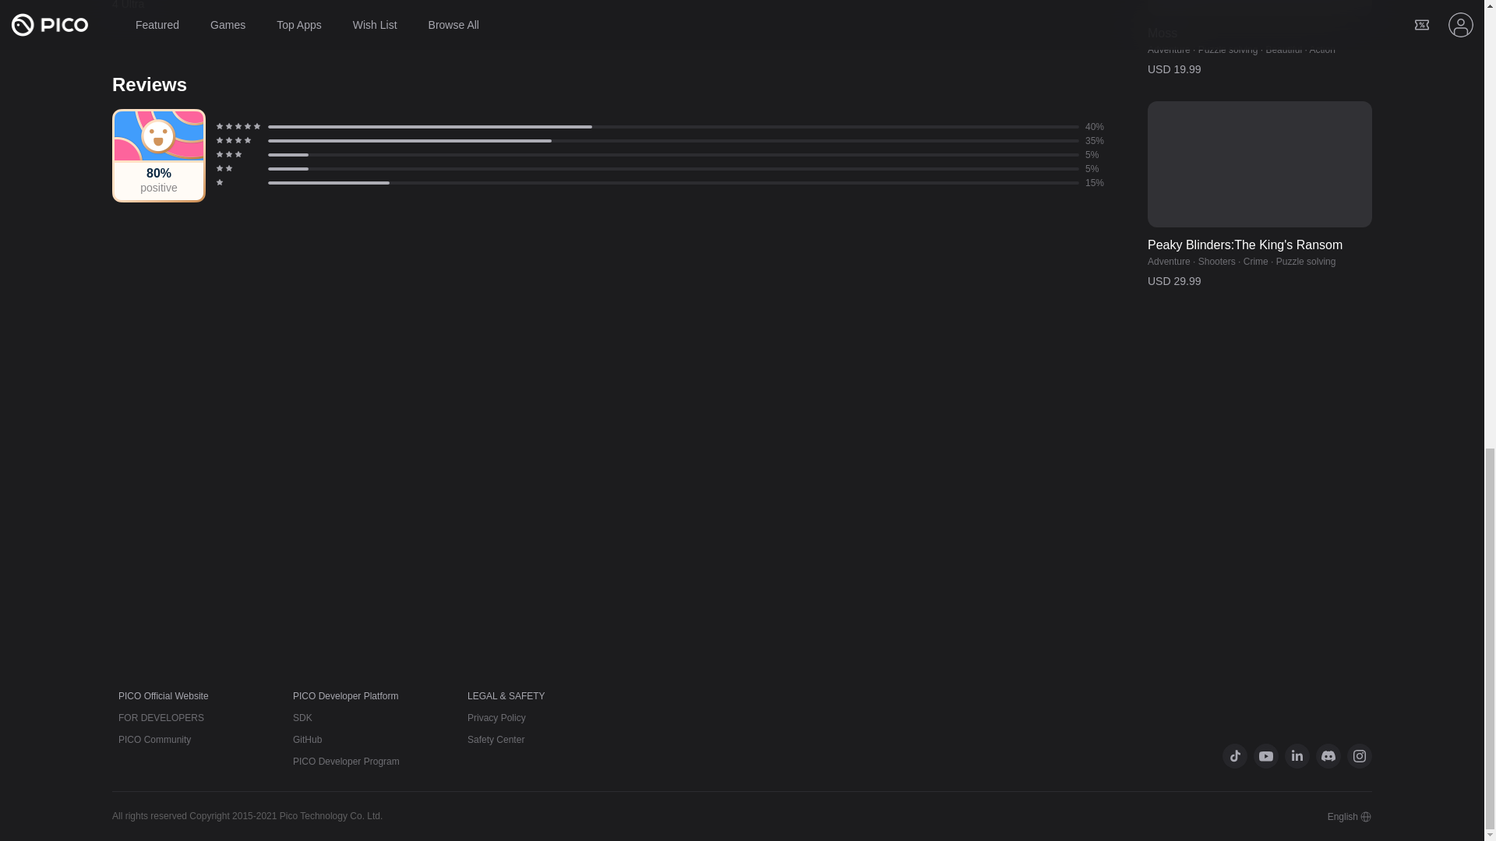 This screenshot has height=841, width=1496. I want to click on Privacy Policy, so click(496, 717).